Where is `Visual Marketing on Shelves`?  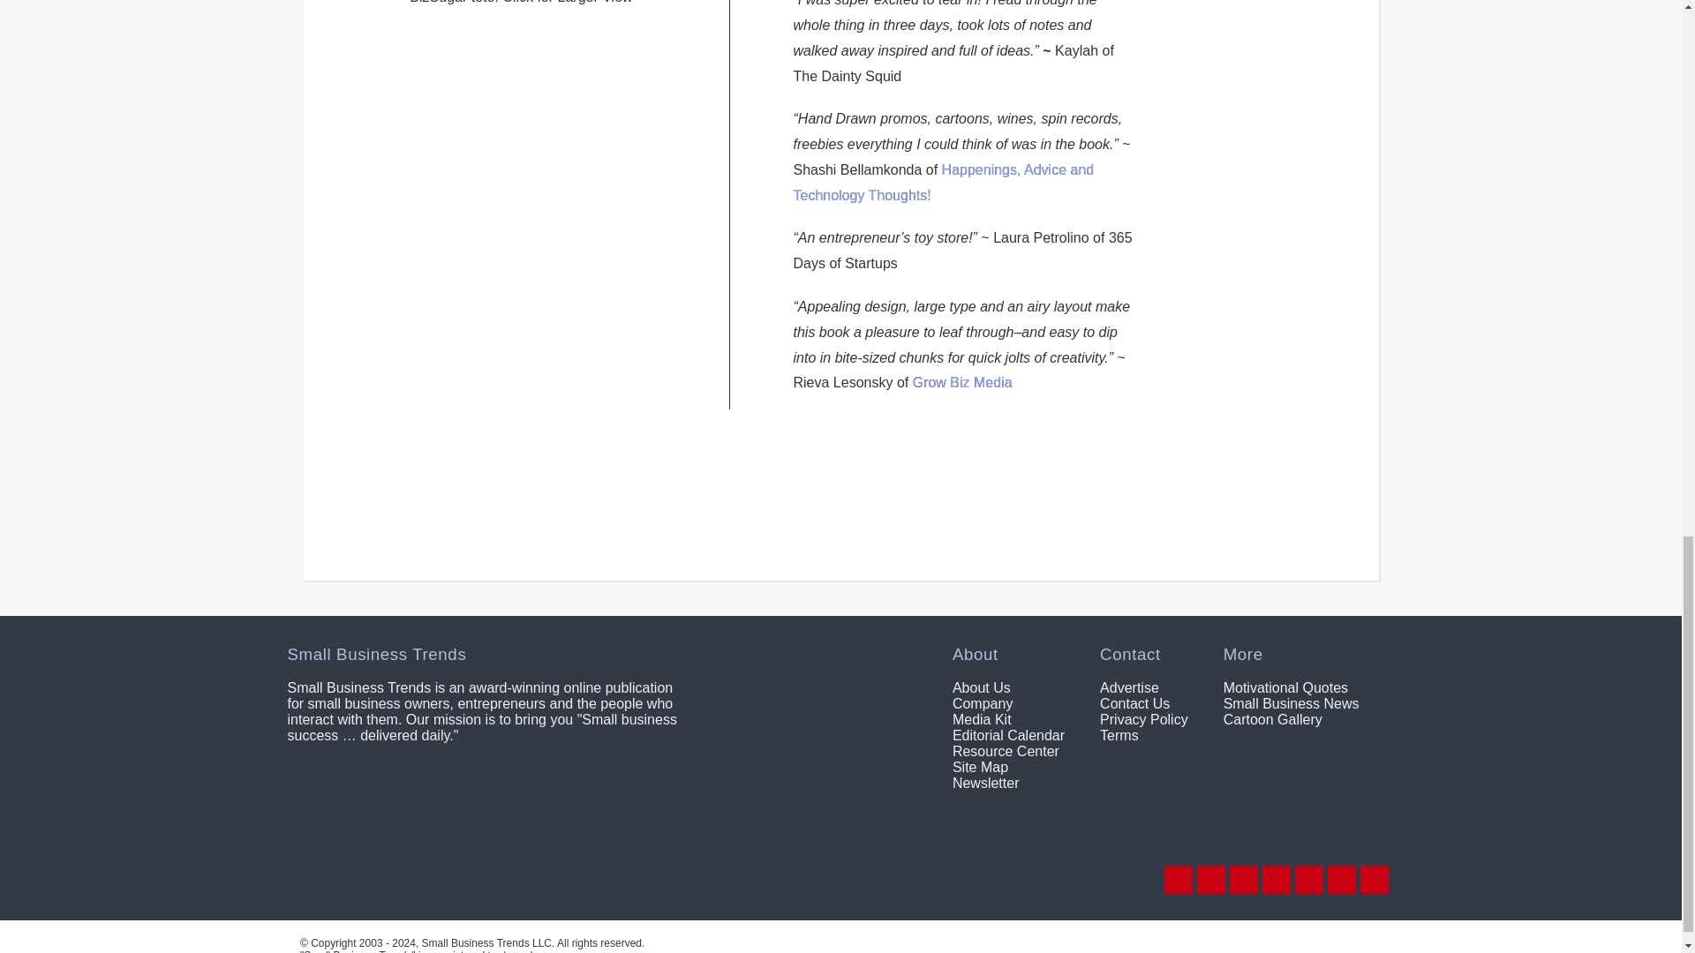 Visual Marketing on Shelves is located at coordinates (547, 484).